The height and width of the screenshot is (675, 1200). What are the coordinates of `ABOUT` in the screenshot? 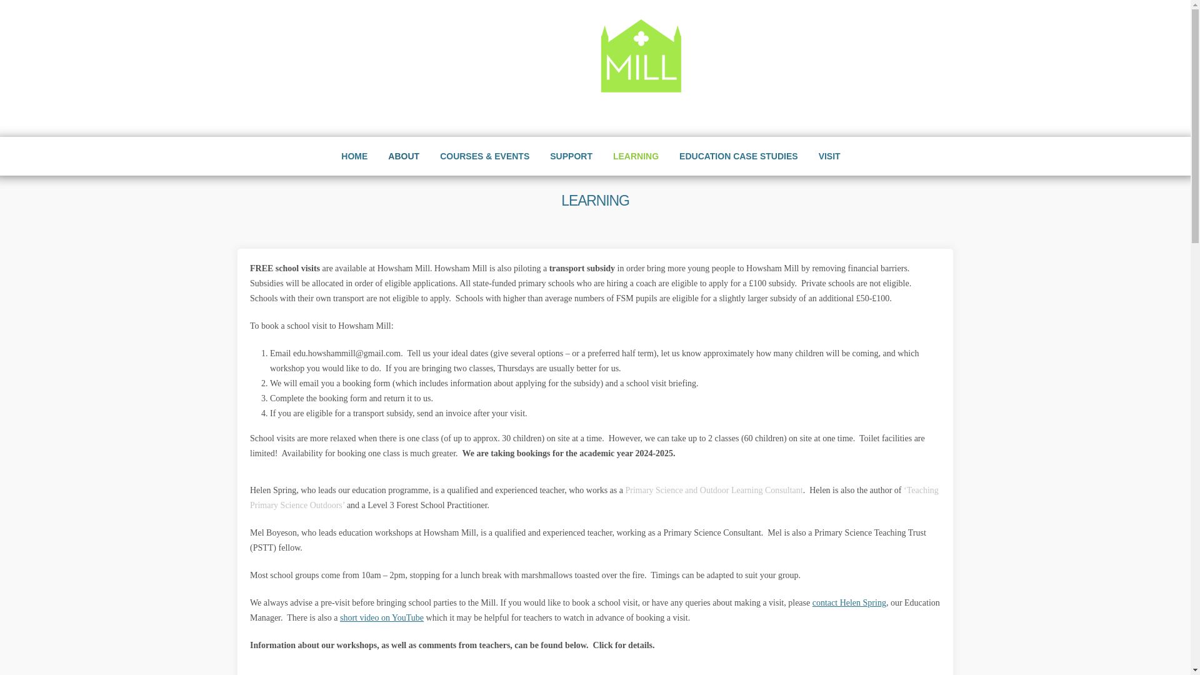 It's located at (404, 156).